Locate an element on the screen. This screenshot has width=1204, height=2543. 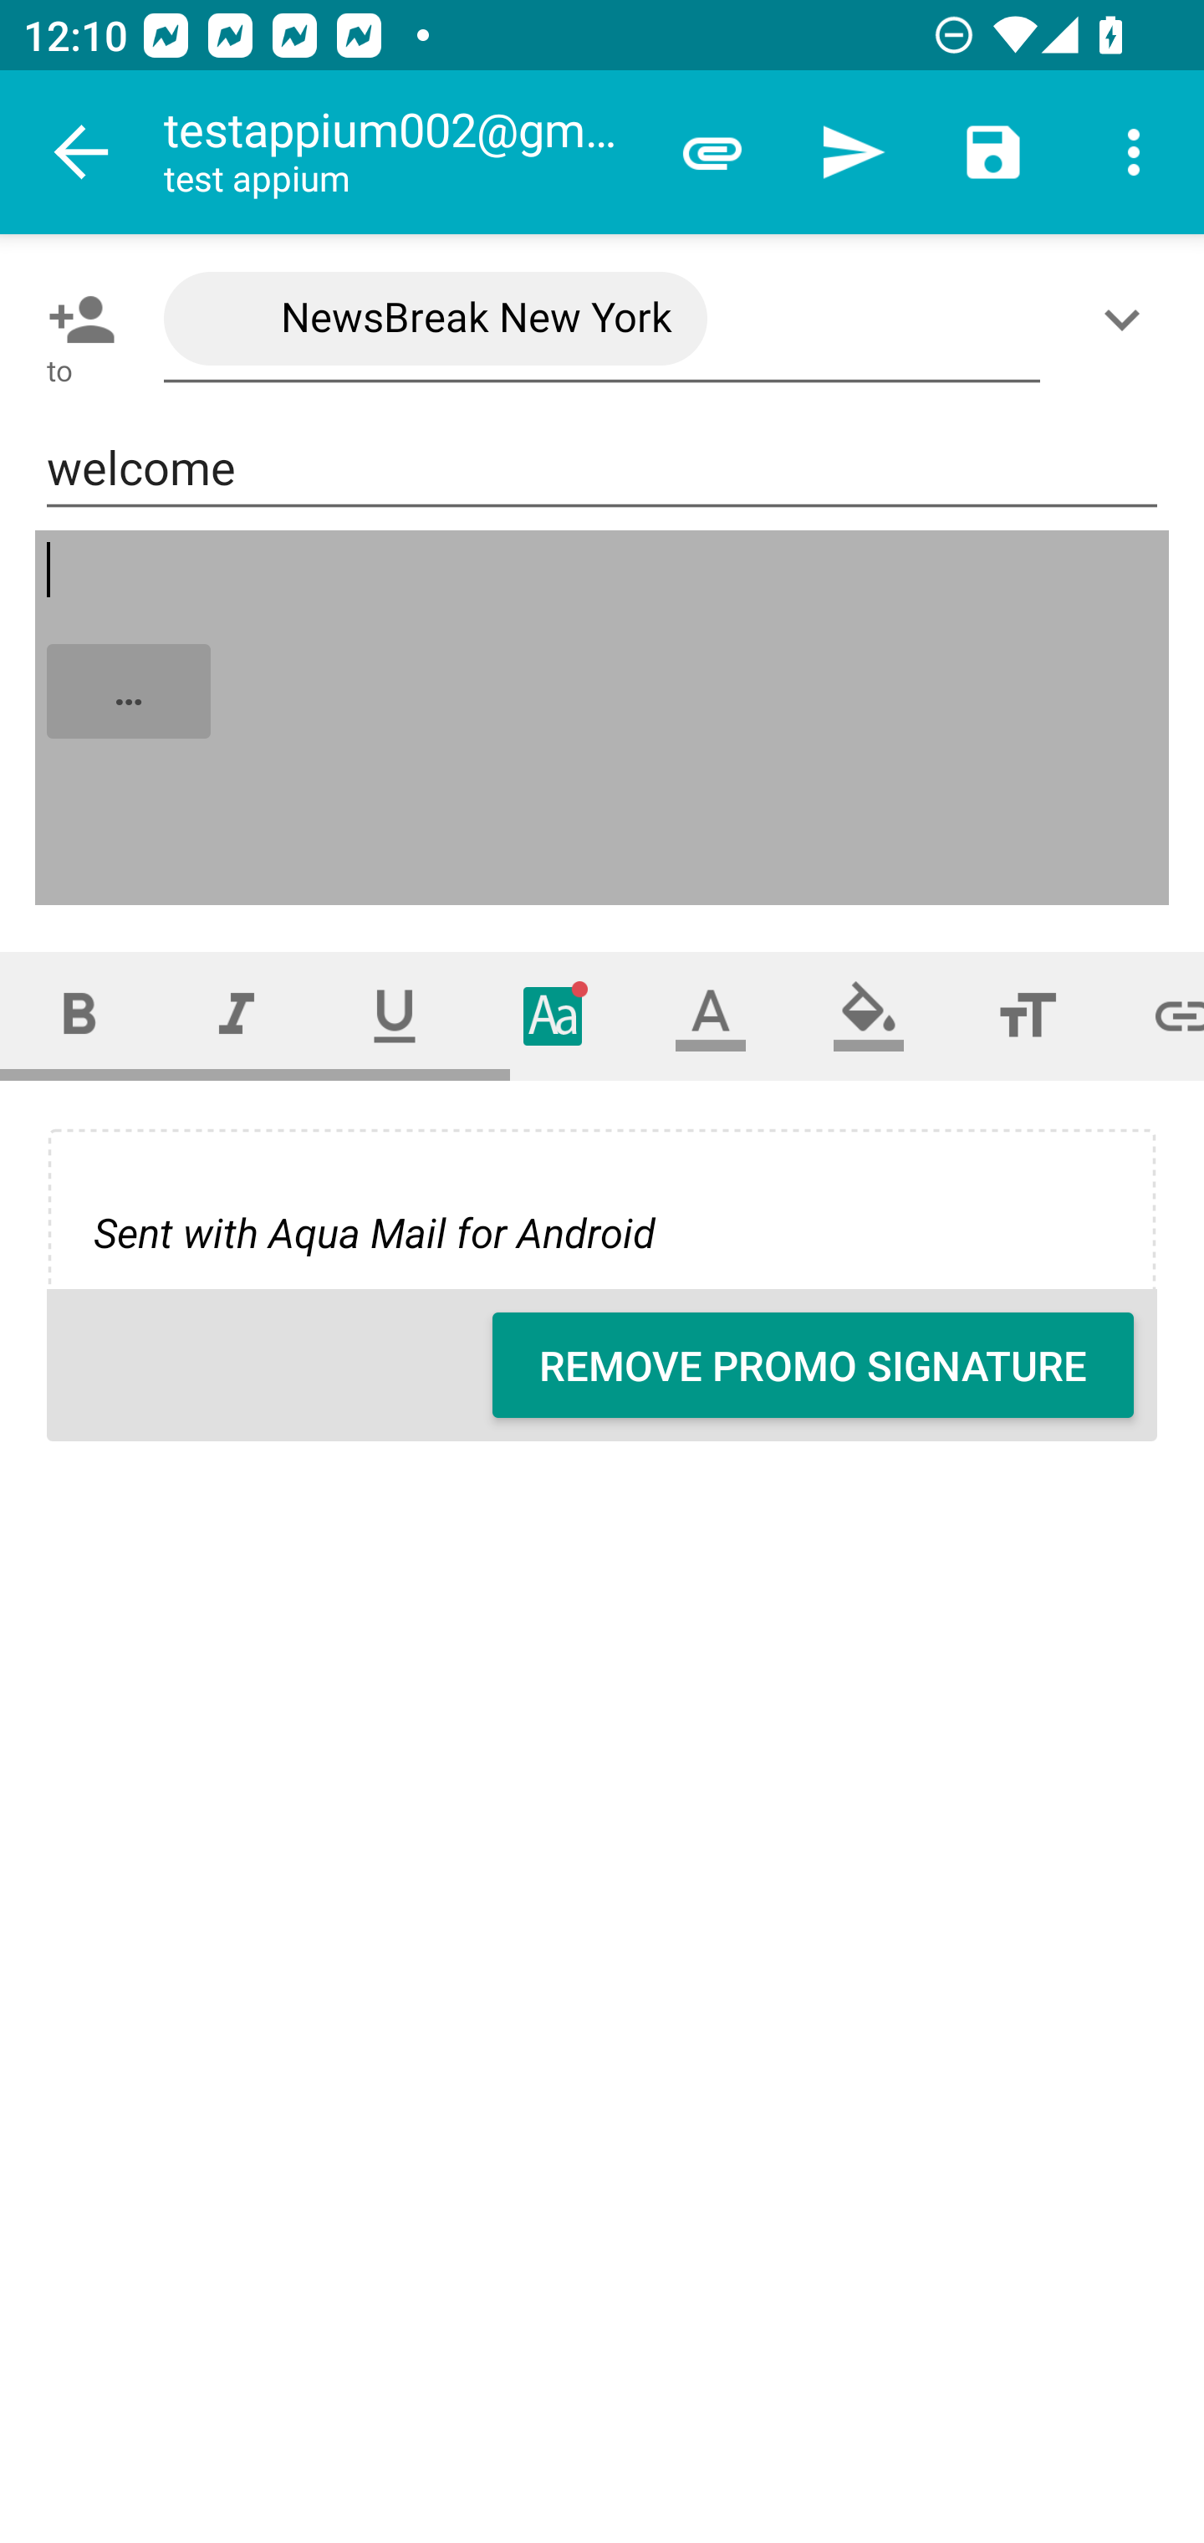
REMOVE PROMO SIGNATURE is located at coordinates (813, 1365).